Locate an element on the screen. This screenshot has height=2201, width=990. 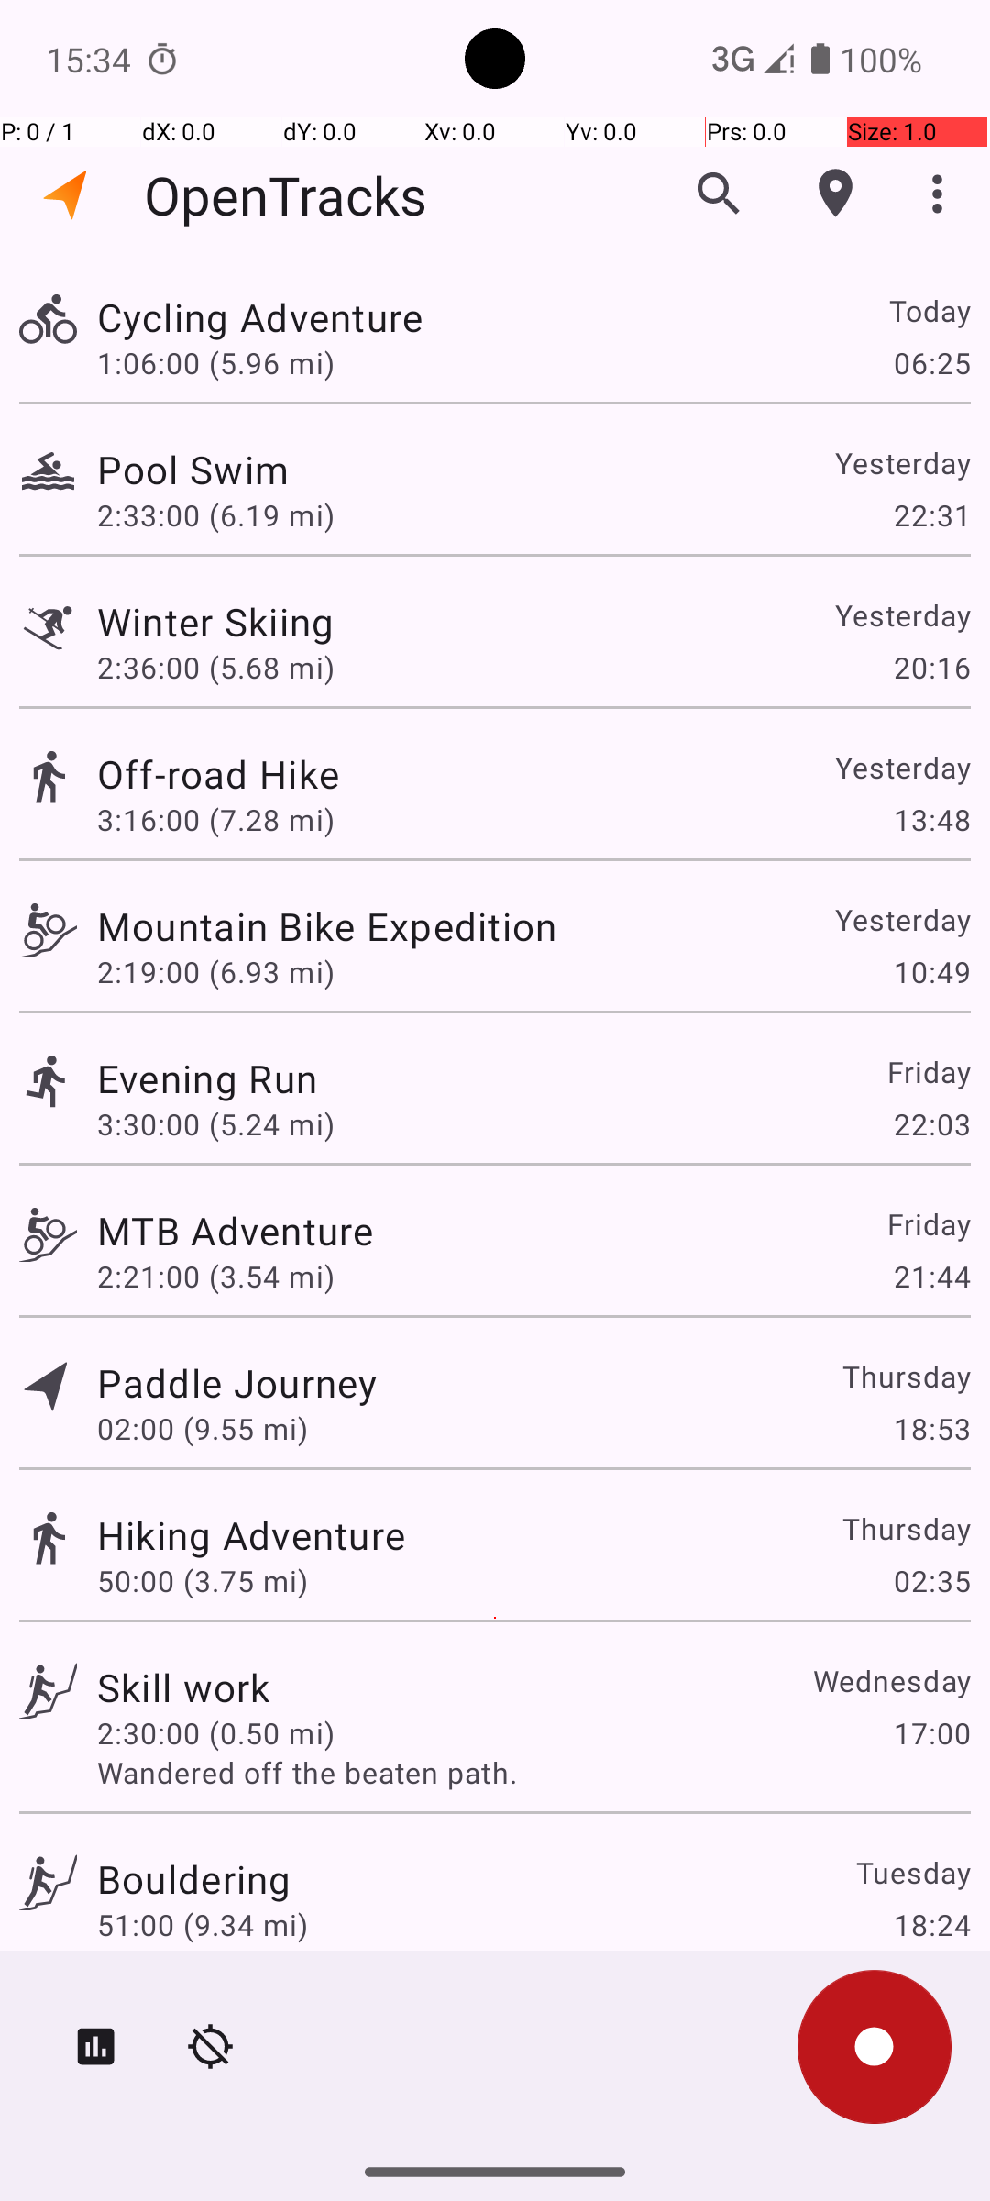
13:48 is located at coordinates (931, 820).